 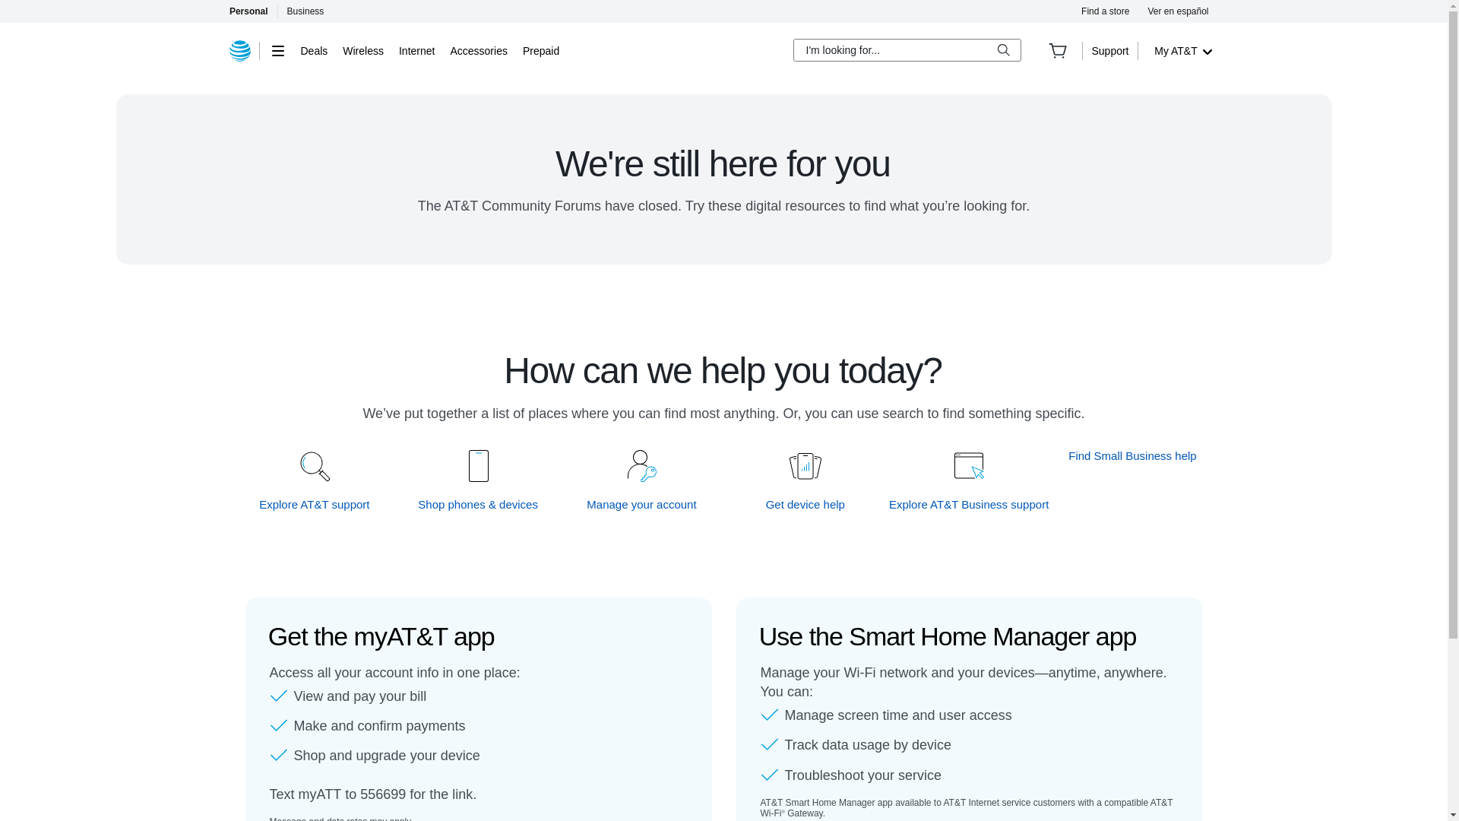 What do you see at coordinates (540, 50) in the screenshot?
I see `Prepaid` at bounding box center [540, 50].